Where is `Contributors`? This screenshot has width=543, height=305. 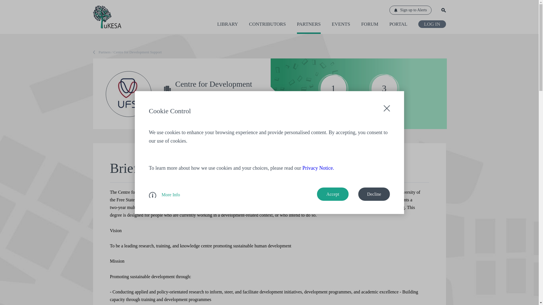 Contributors is located at coordinates (268, 27).